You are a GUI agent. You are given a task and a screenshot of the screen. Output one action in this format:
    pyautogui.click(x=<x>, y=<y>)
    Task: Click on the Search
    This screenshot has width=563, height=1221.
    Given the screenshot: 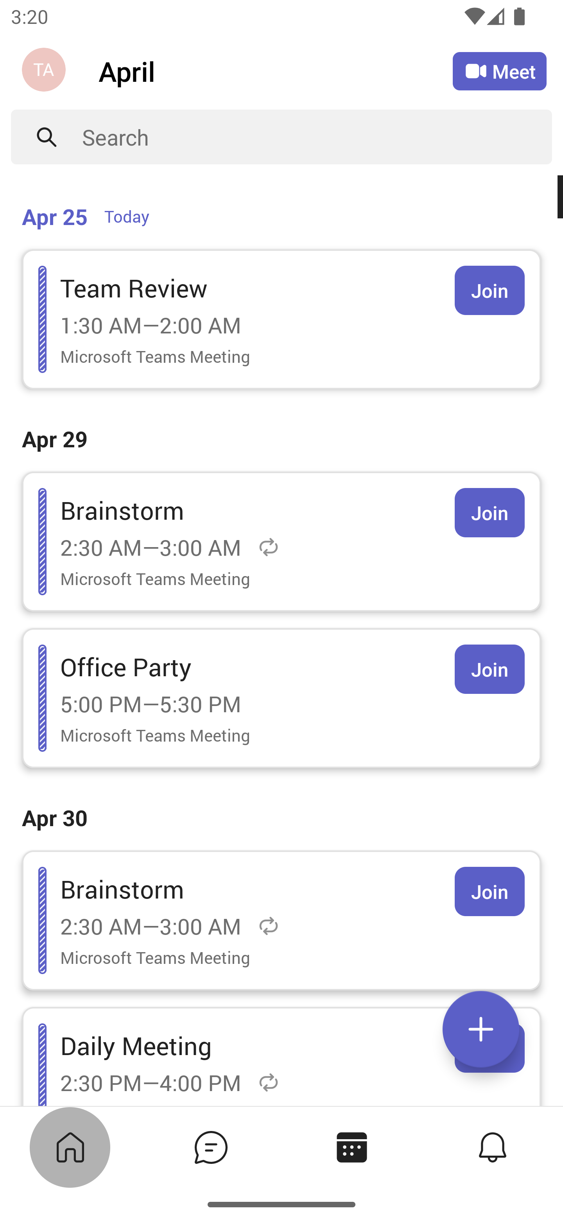 What is the action you would take?
    pyautogui.click(x=317, y=137)
    